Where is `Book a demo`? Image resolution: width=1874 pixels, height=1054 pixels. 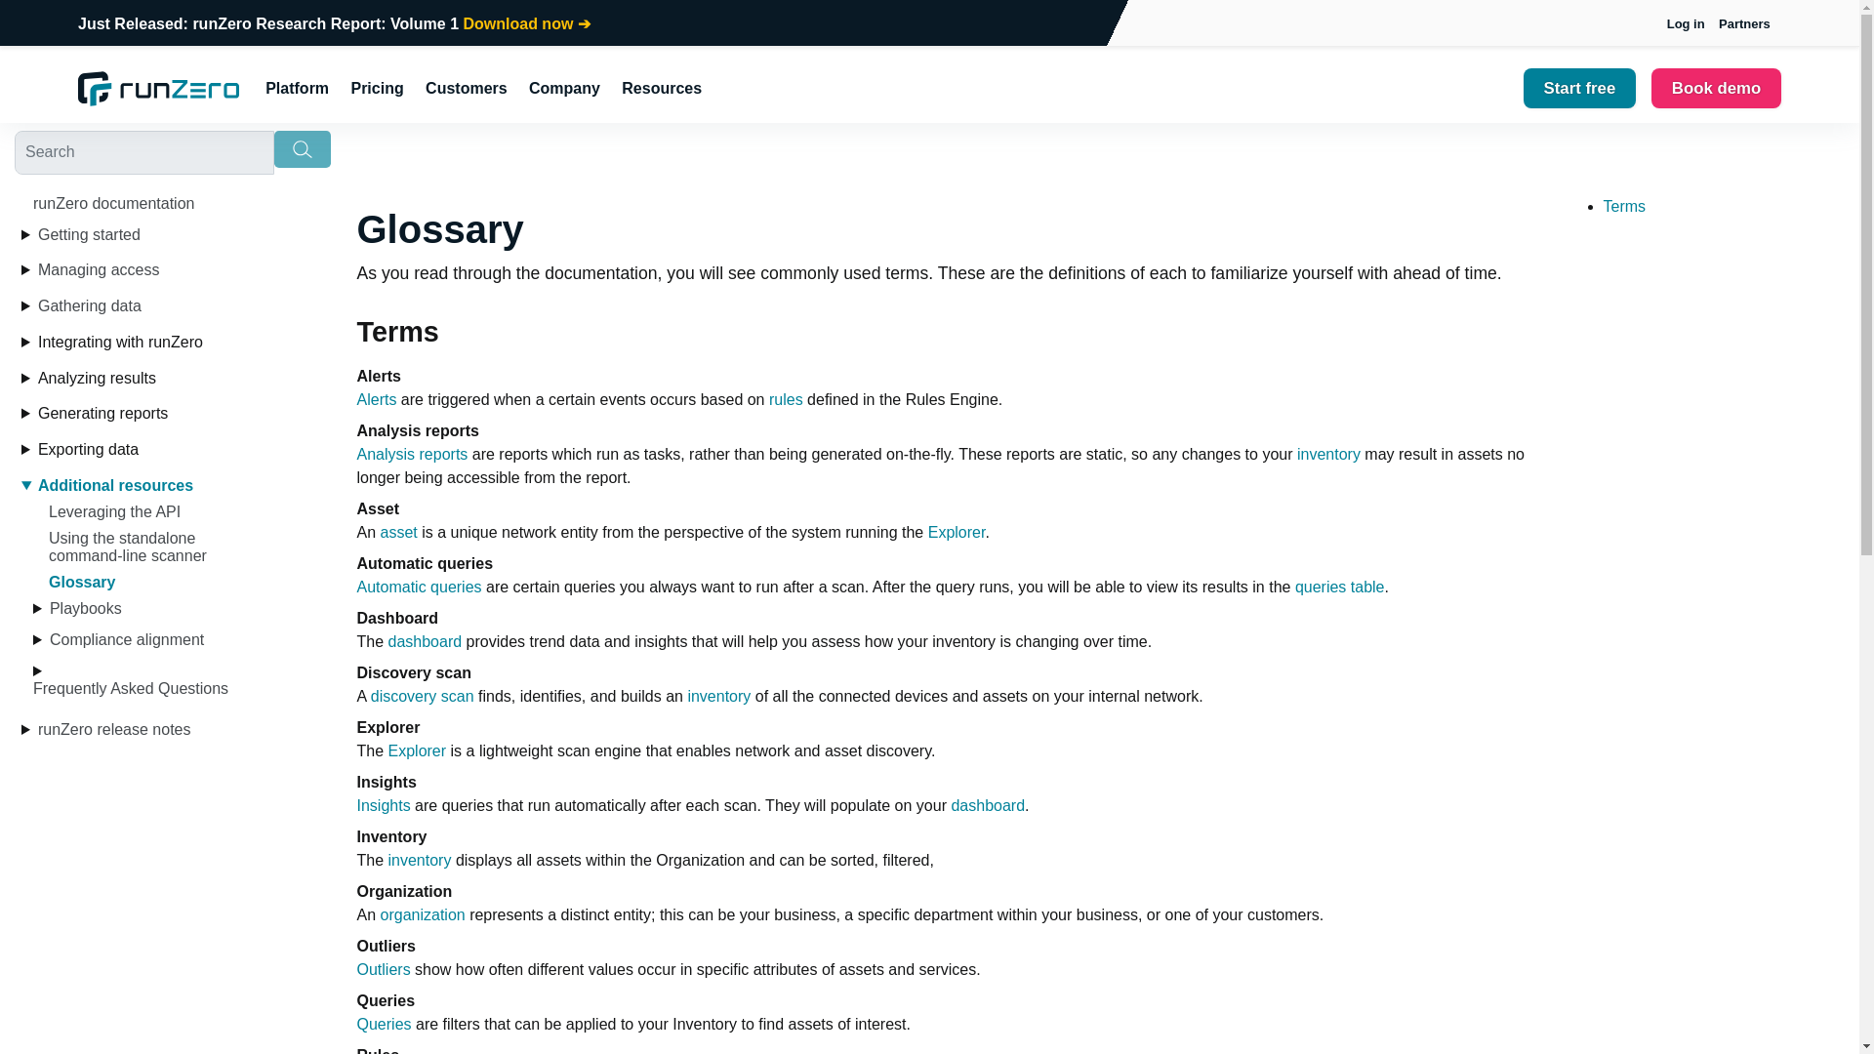 Book a demo is located at coordinates (1716, 88).